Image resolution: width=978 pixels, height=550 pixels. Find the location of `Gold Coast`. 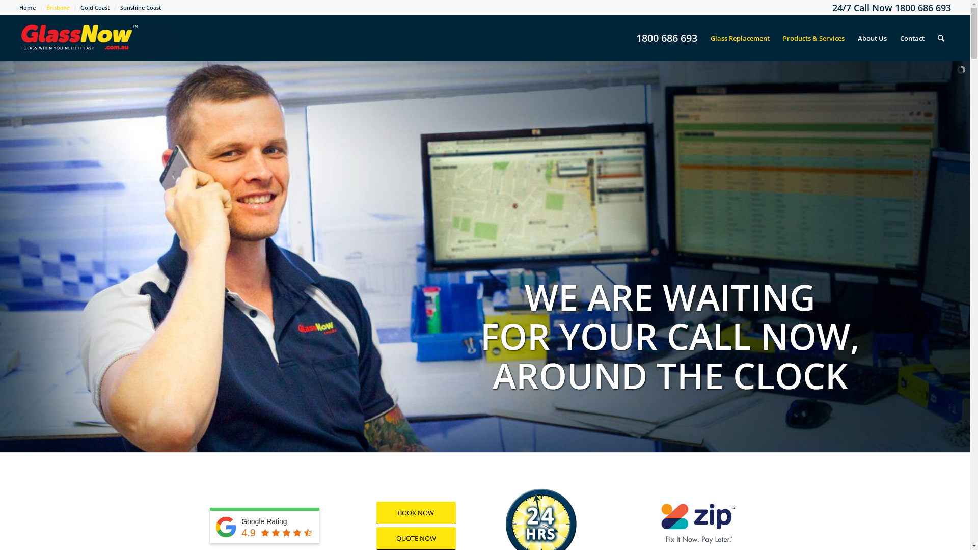

Gold Coast is located at coordinates (95, 7).